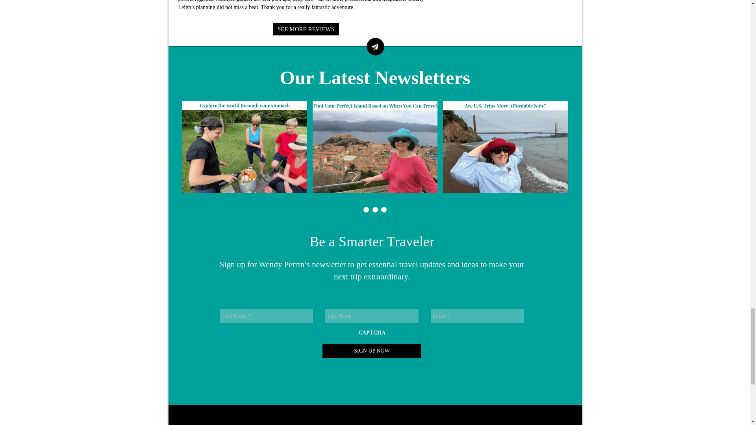 The image size is (756, 425). I want to click on Sign Up Now, so click(372, 351).